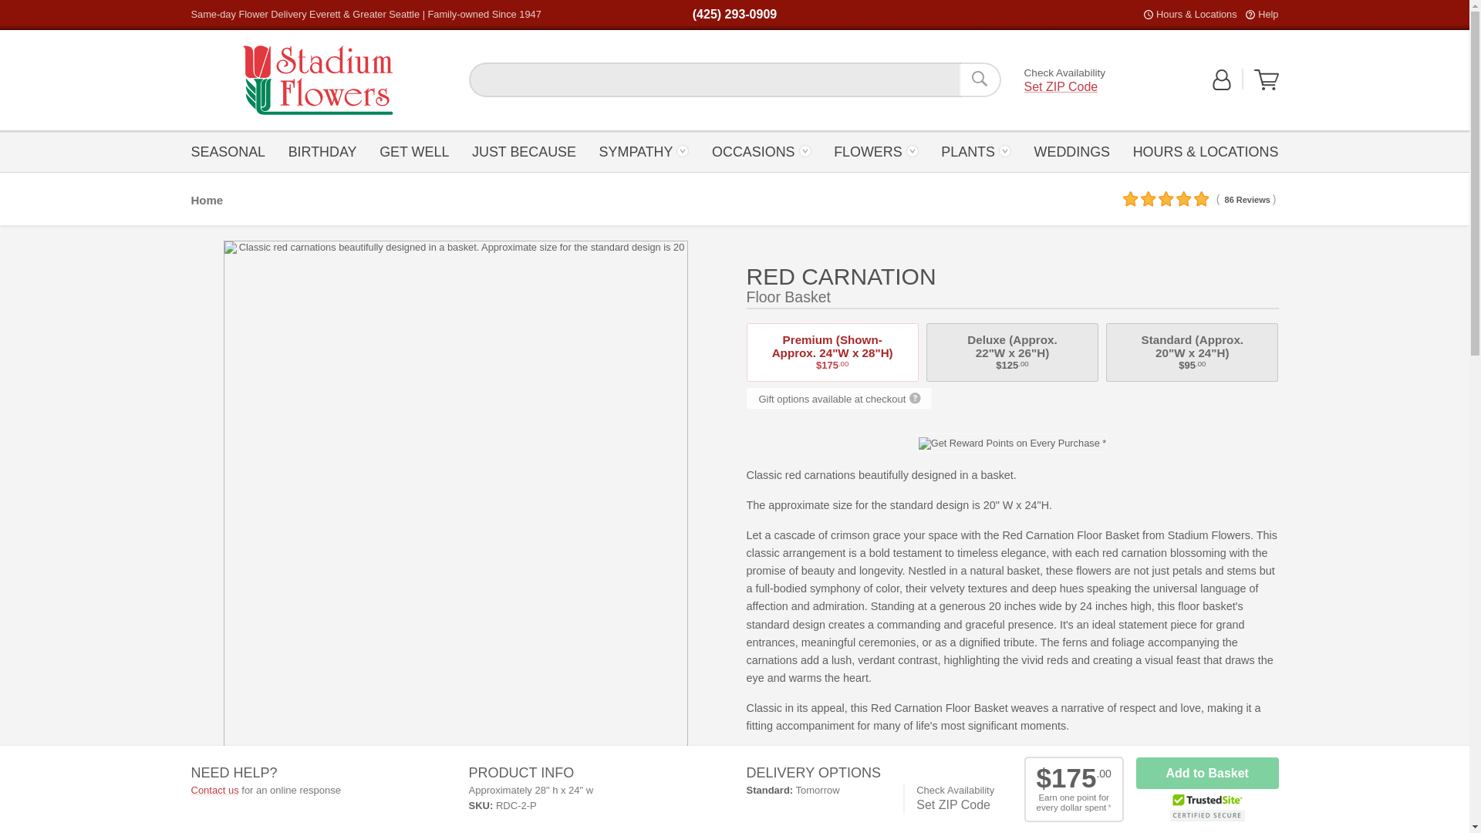 The height and width of the screenshot is (833, 1481). Describe the element at coordinates (1267, 14) in the screenshot. I see `Back to the Home Page` at that location.